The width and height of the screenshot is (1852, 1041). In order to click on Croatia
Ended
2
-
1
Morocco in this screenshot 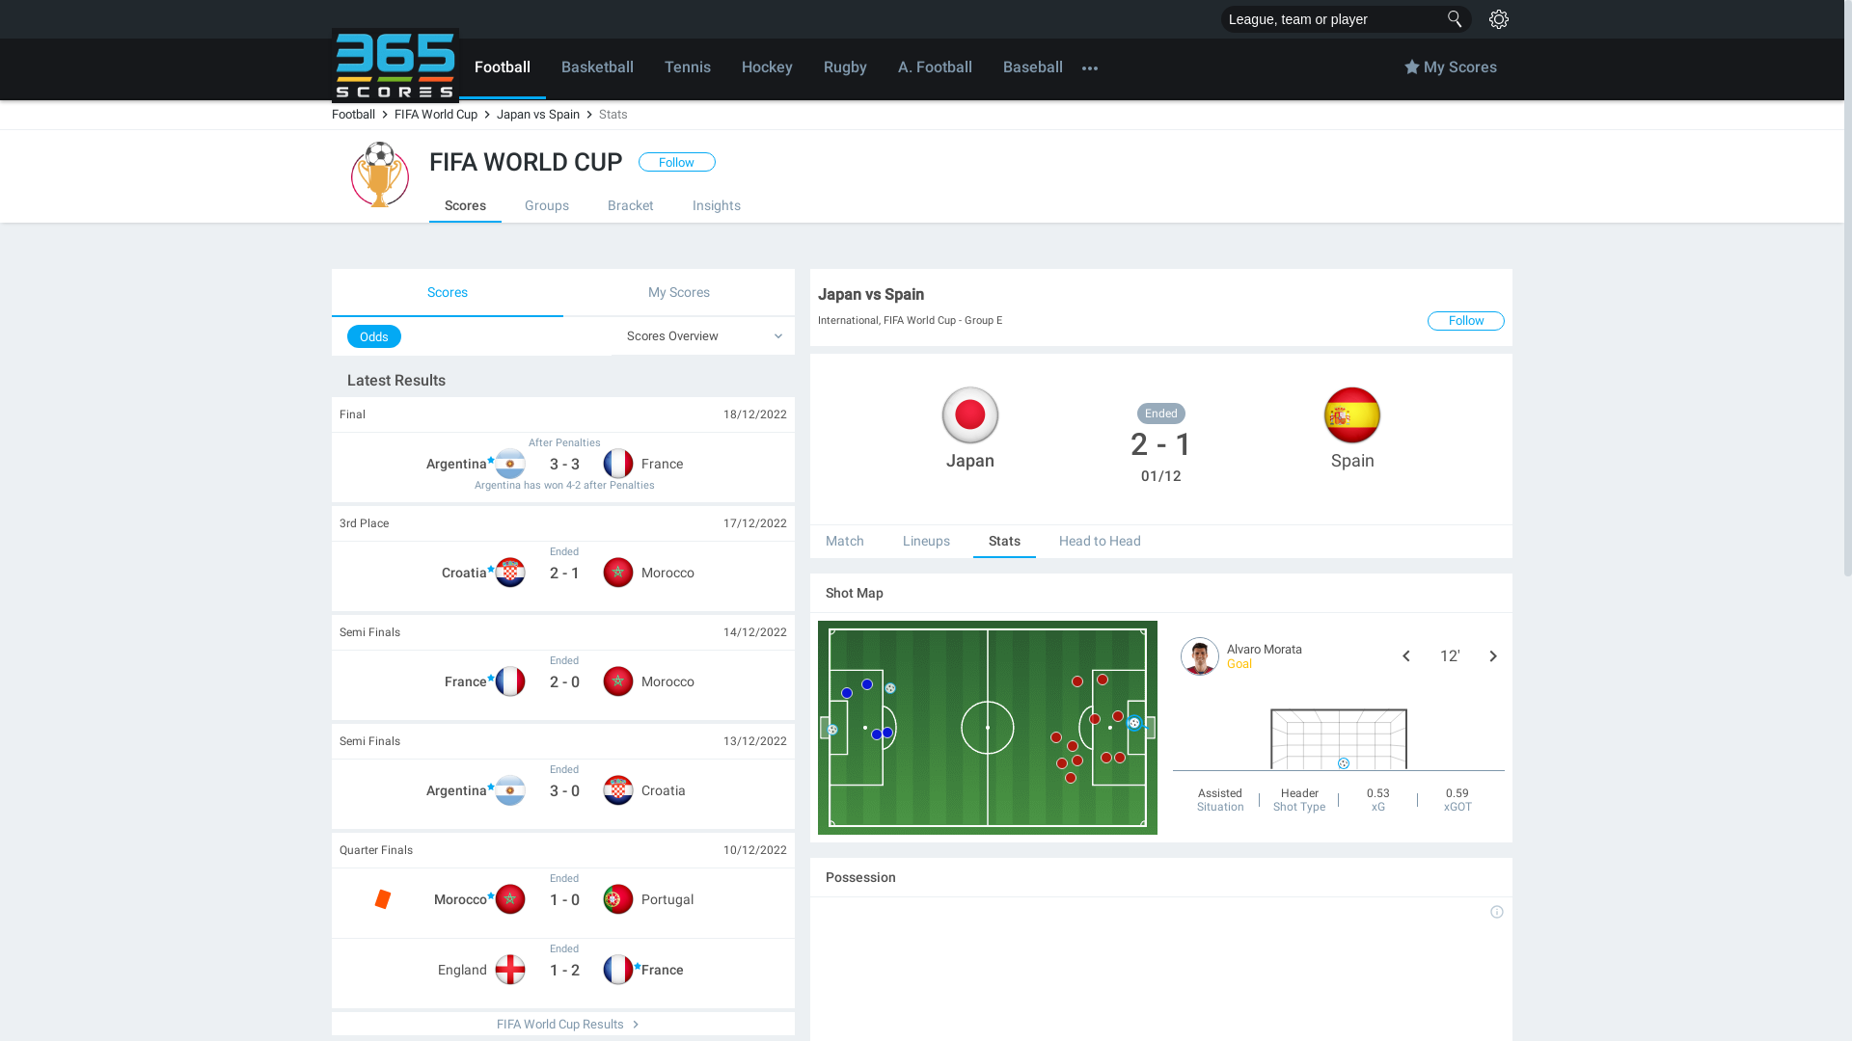, I will do `click(564, 576)`.